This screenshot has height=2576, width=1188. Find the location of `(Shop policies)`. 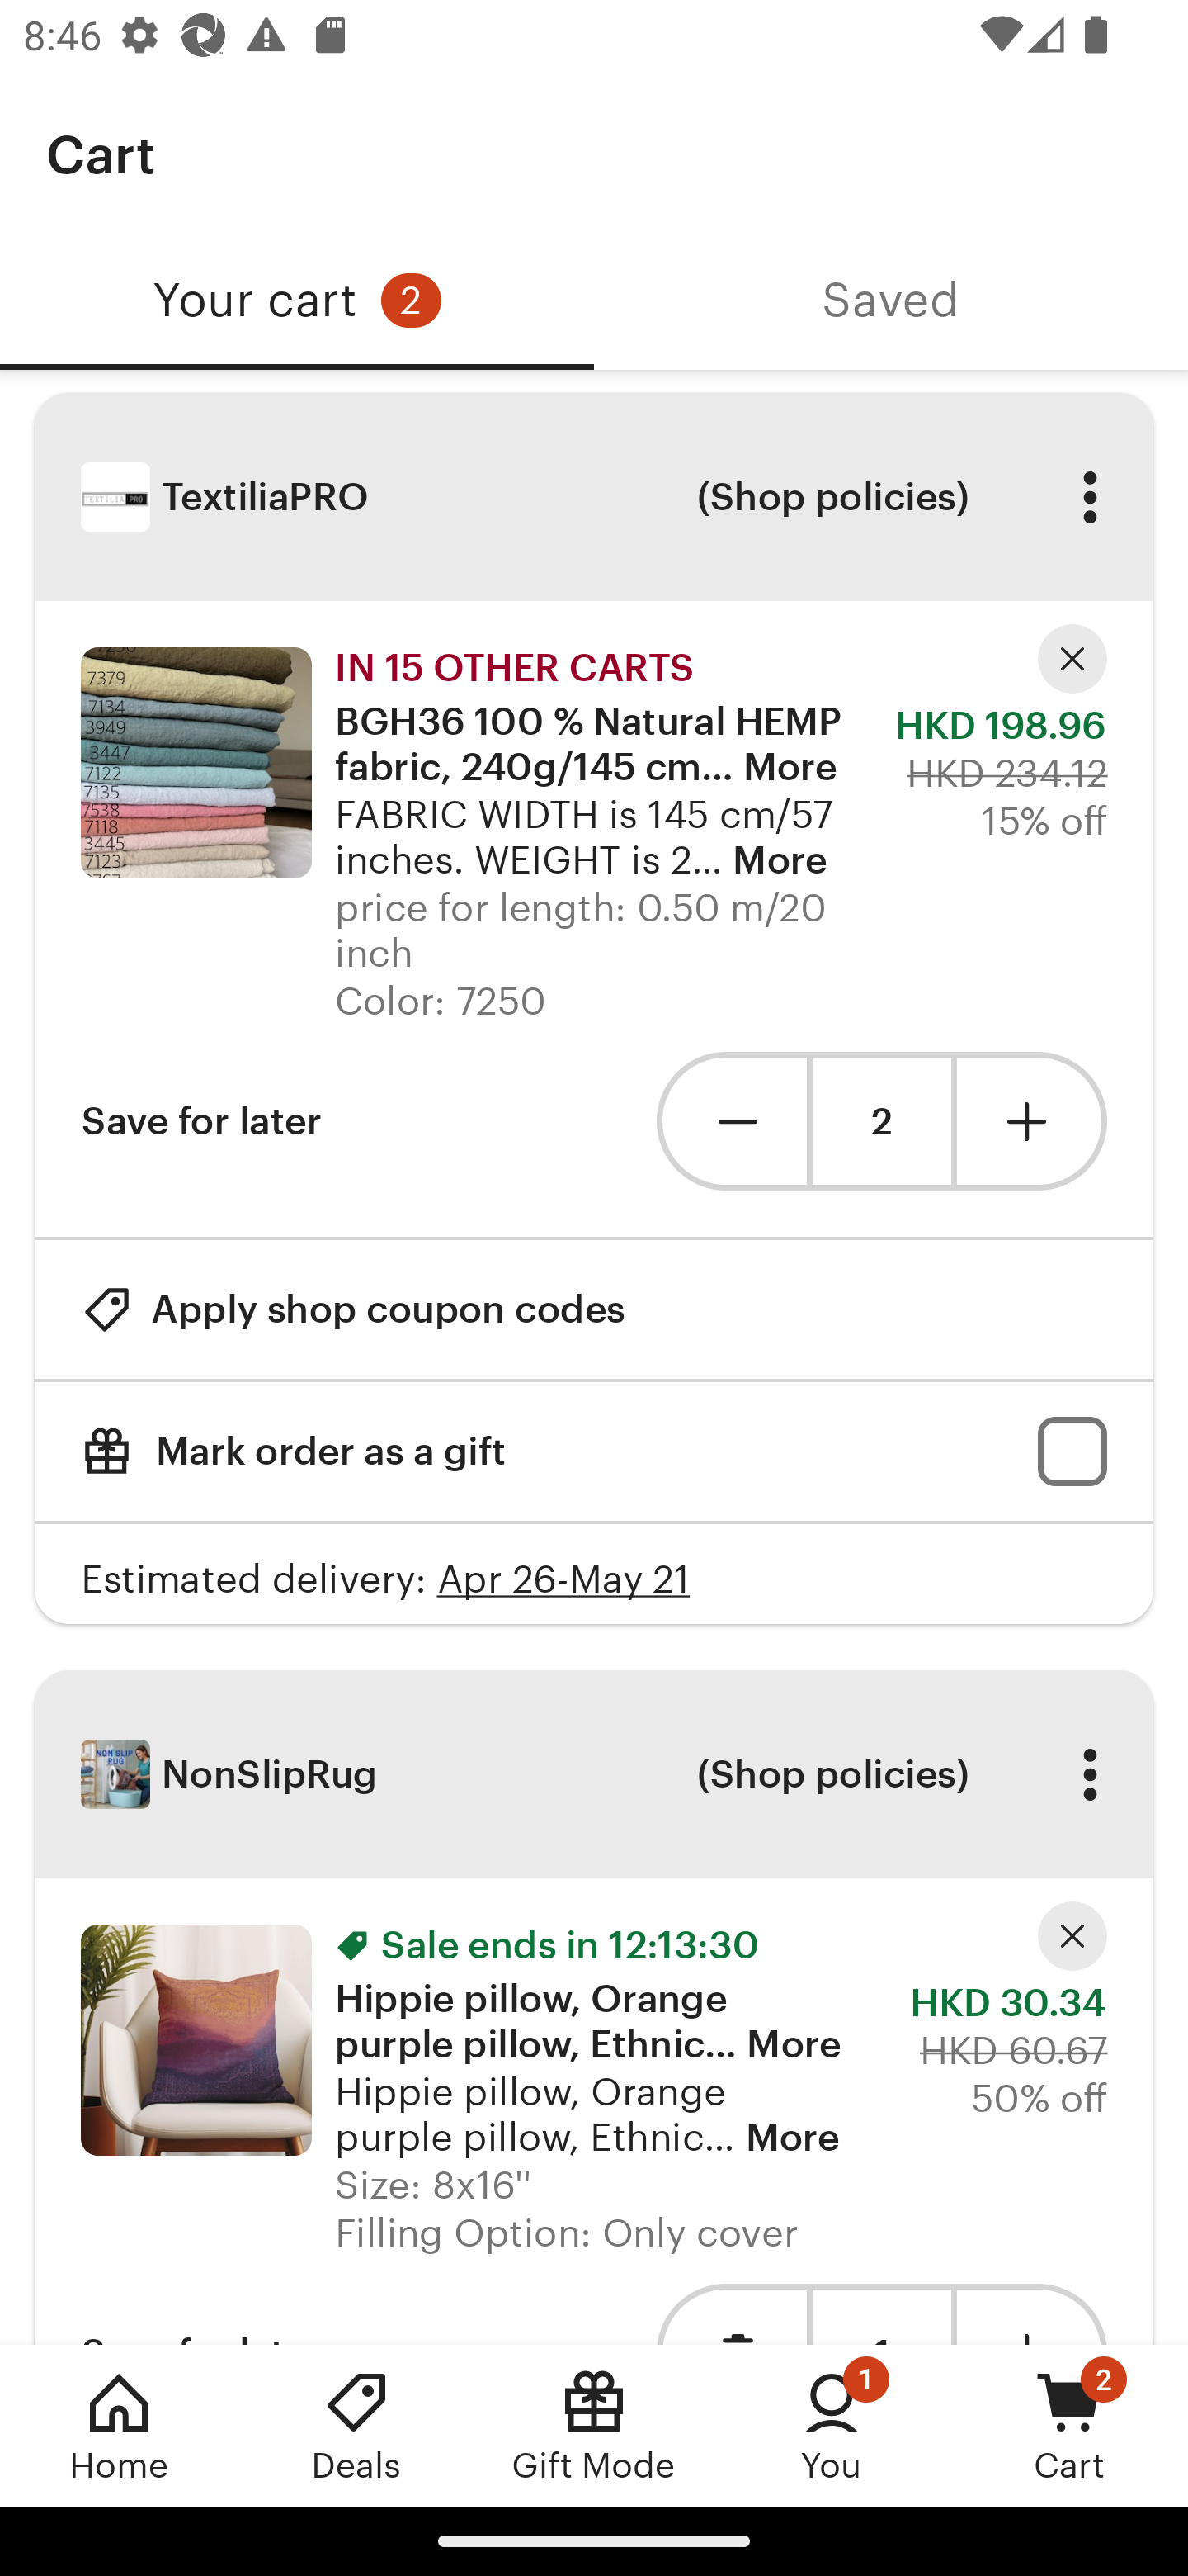

(Shop policies) is located at coordinates (832, 497).